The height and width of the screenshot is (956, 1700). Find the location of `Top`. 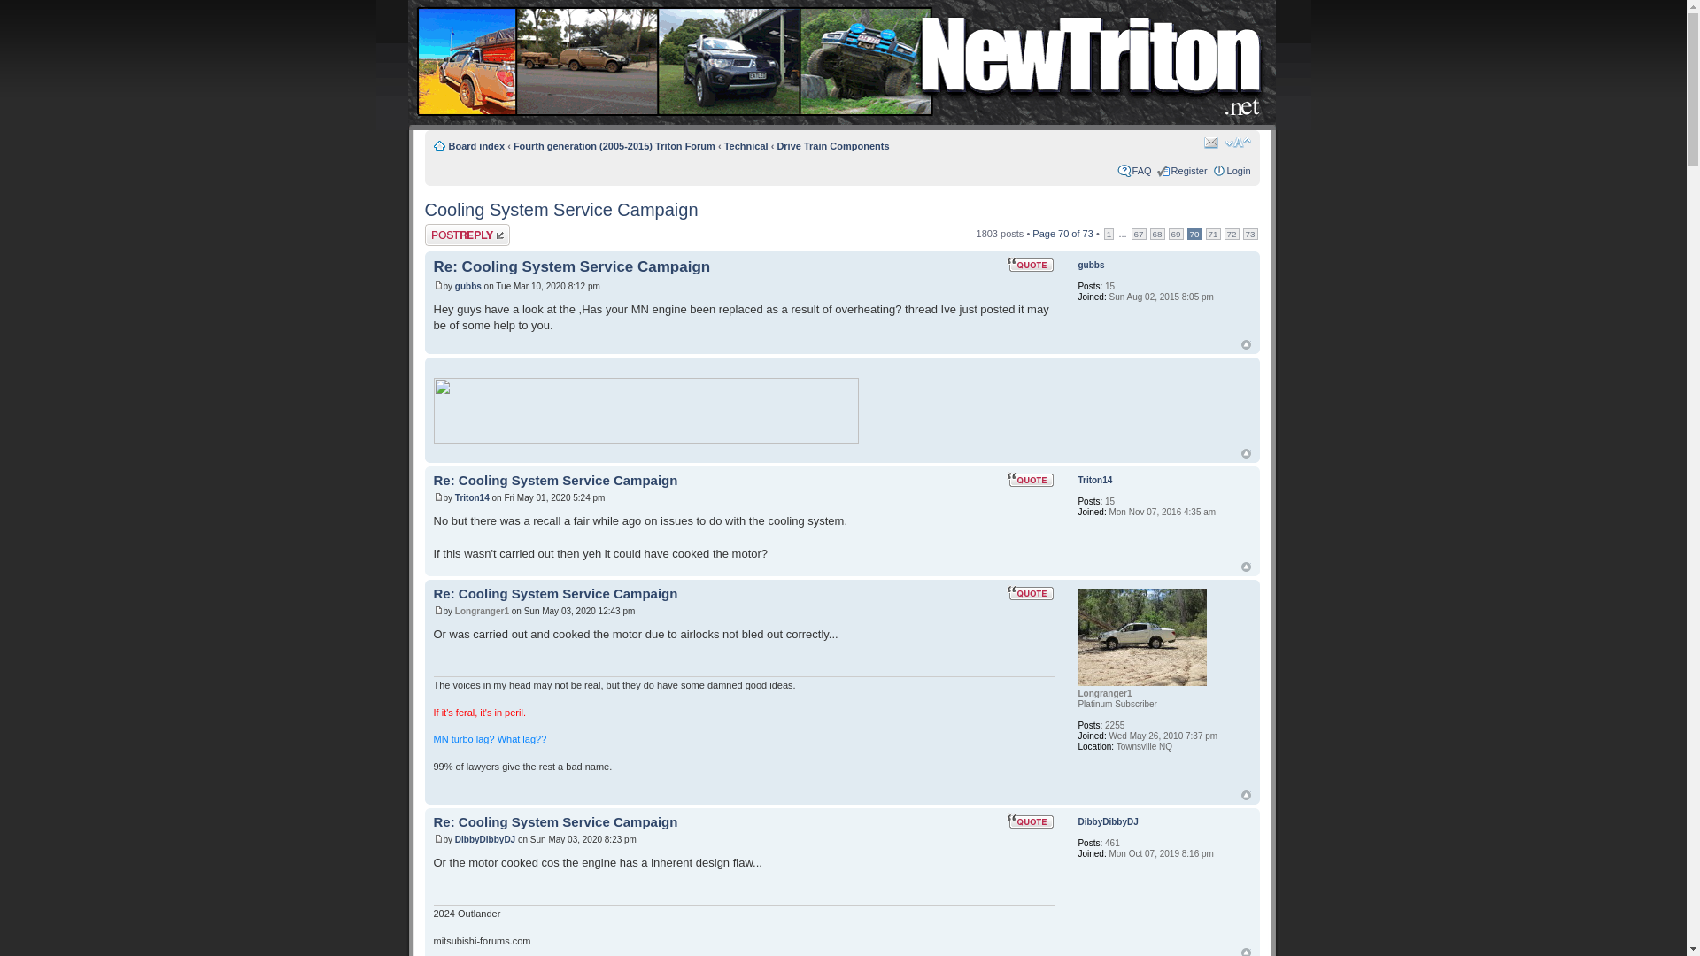

Top is located at coordinates (1246, 453).